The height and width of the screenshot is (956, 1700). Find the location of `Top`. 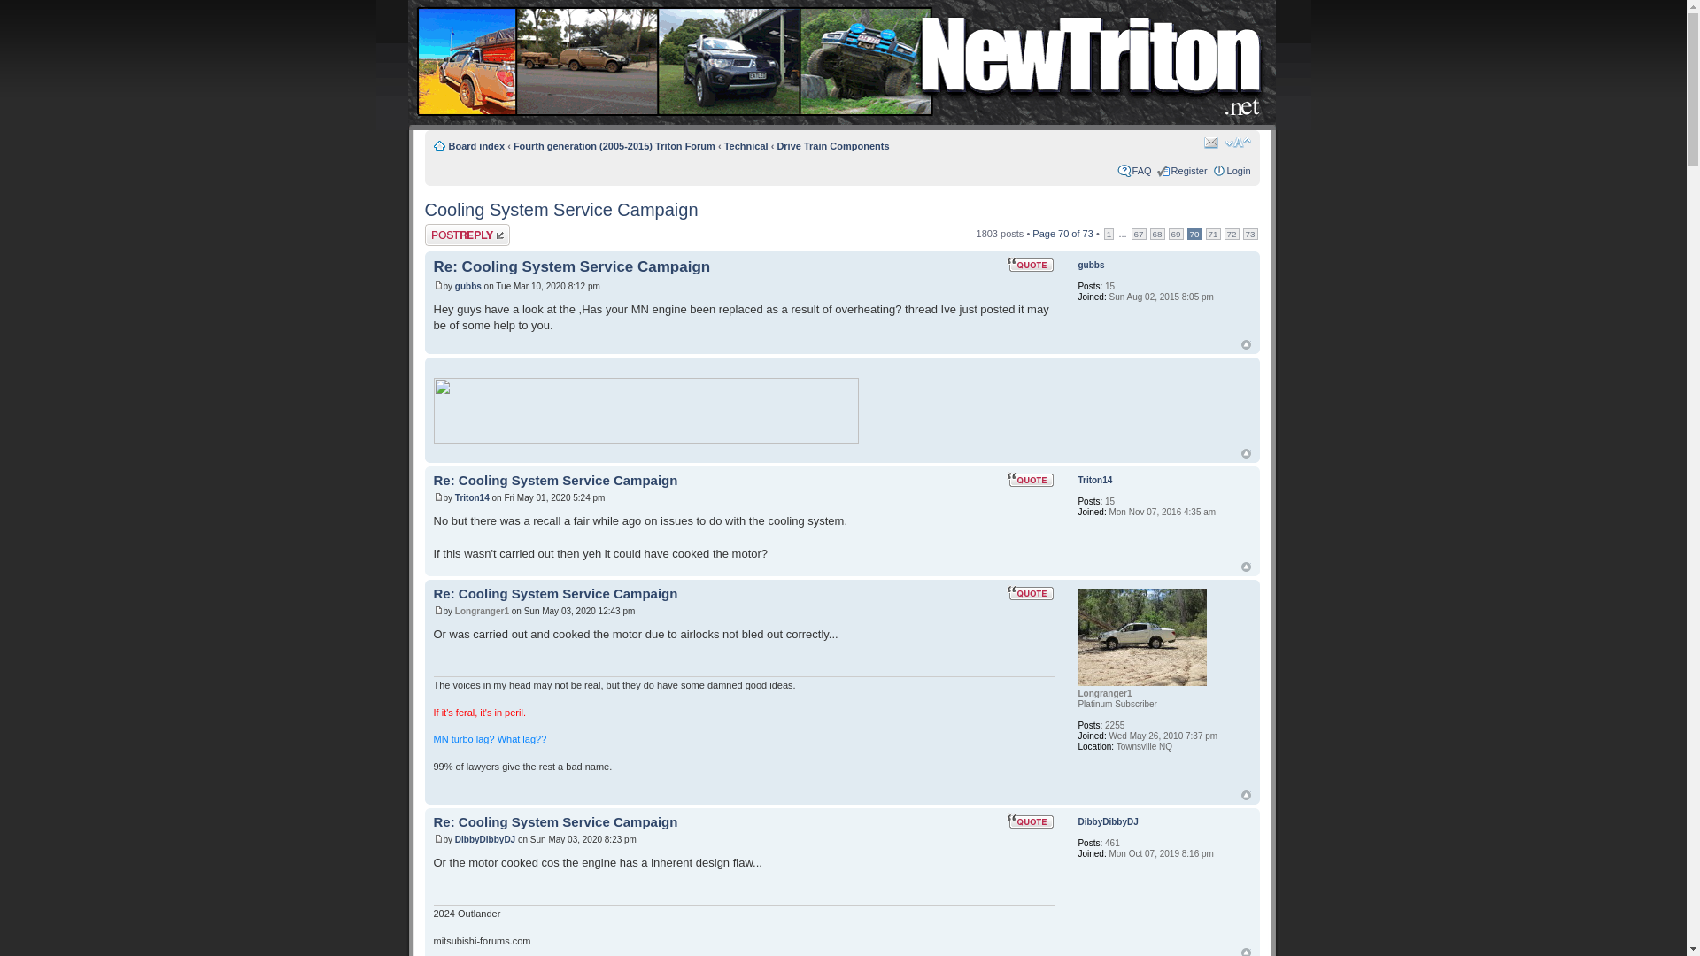

Top is located at coordinates (1246, 453).